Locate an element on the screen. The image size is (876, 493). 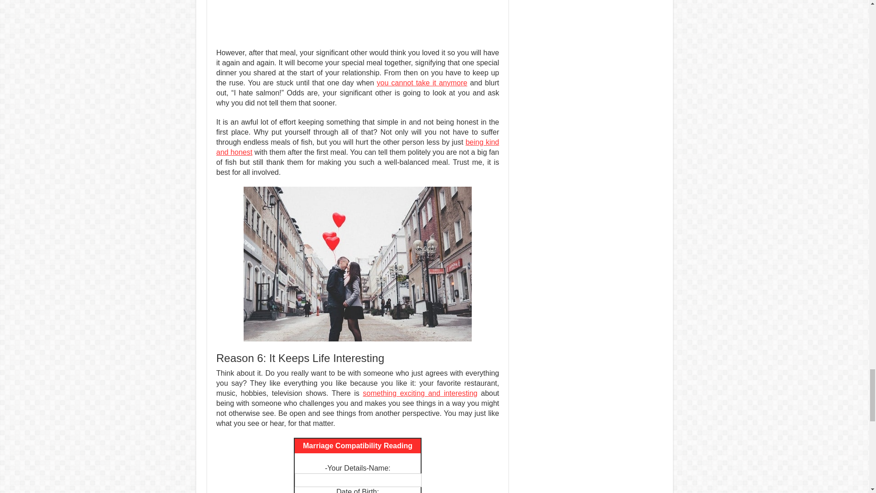
being kind and honest is located at coordinates (358, 147).